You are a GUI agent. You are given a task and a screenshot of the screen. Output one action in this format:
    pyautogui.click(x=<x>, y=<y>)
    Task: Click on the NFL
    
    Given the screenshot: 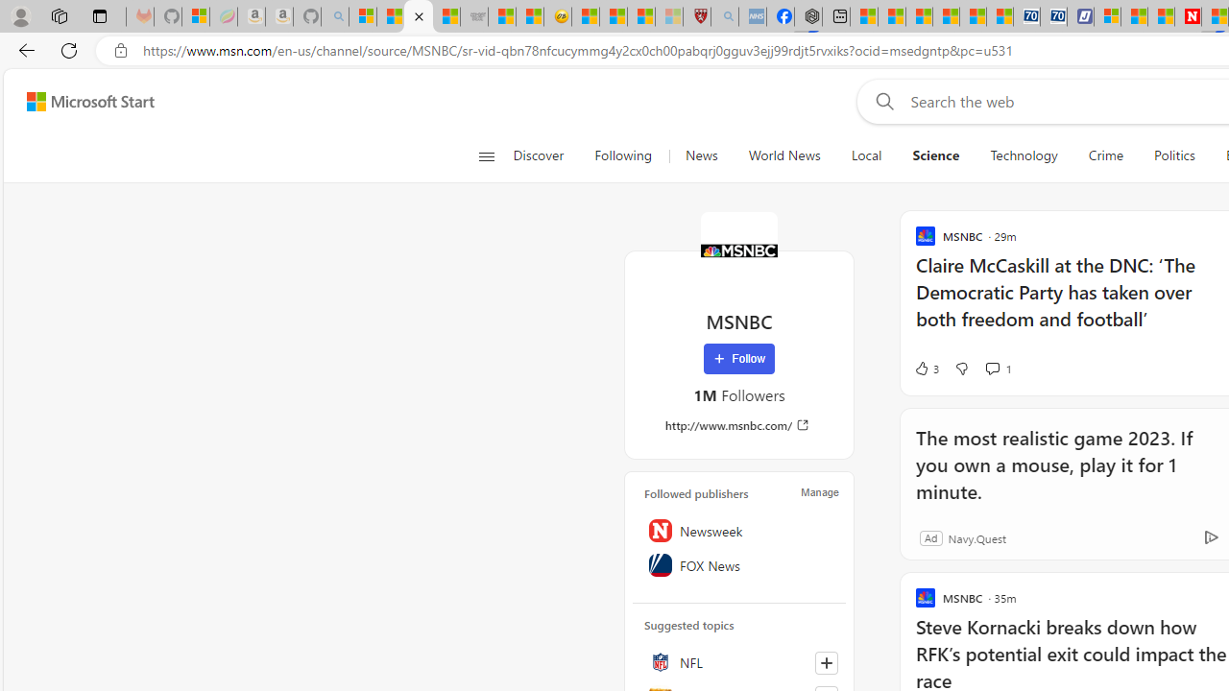 What is the action you would take?
    pyautogui.click(x=739, y=662)
    